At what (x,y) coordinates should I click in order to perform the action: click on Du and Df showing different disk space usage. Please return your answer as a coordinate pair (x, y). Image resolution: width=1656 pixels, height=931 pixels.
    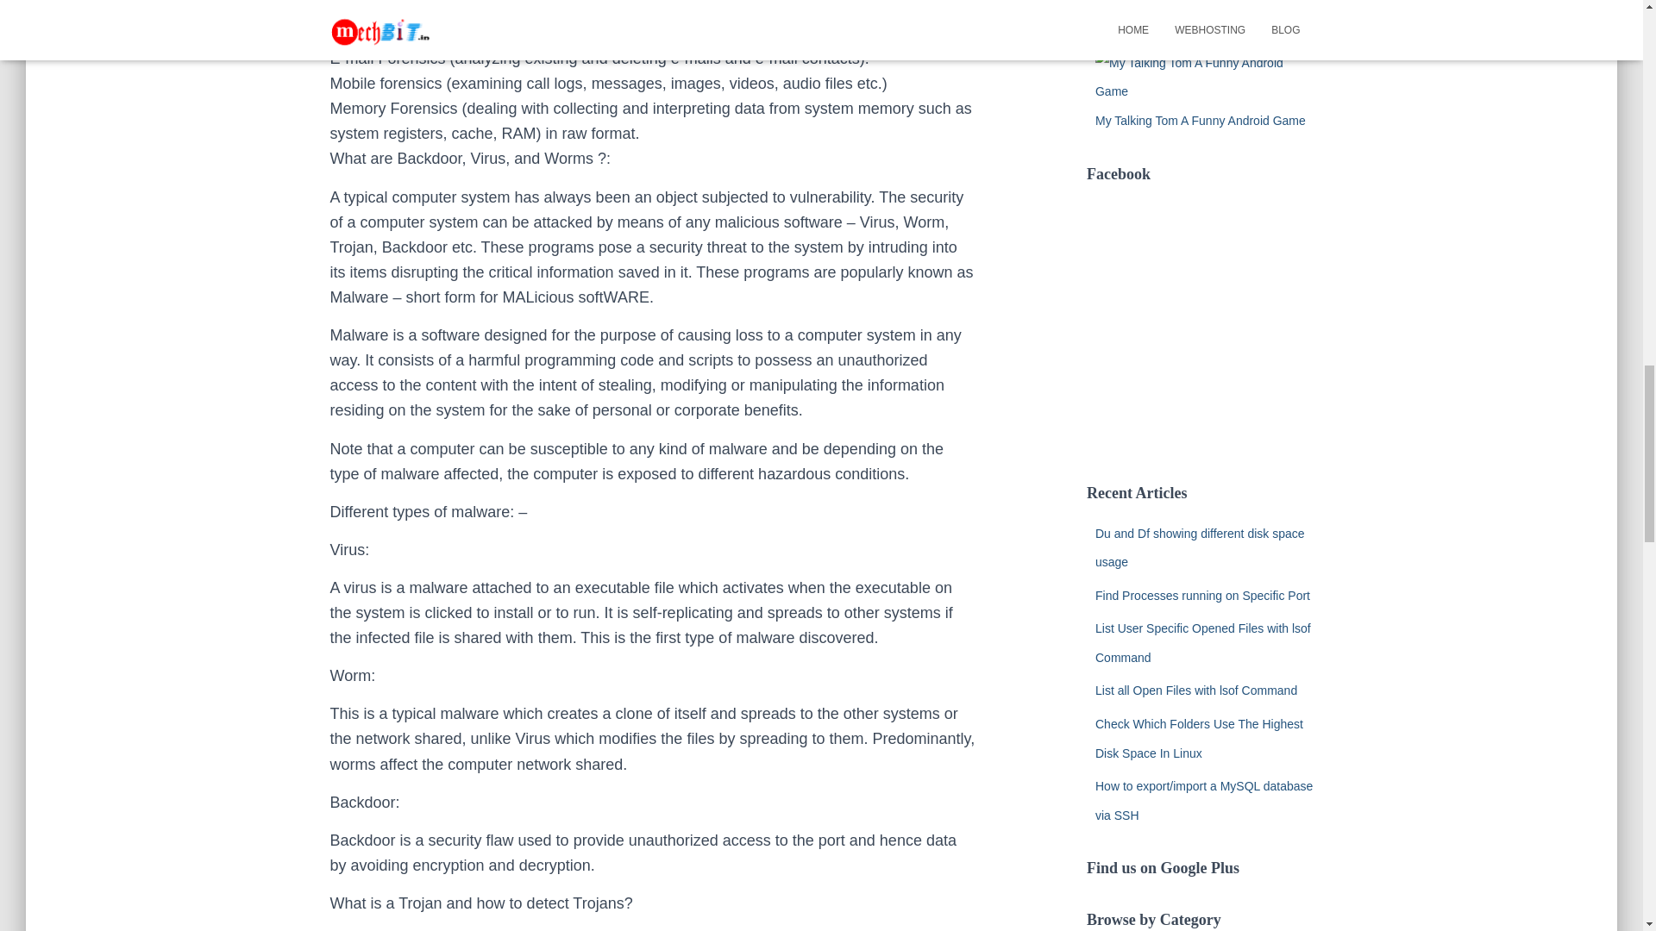
    Looking at the image, I should click on (1199, 547).